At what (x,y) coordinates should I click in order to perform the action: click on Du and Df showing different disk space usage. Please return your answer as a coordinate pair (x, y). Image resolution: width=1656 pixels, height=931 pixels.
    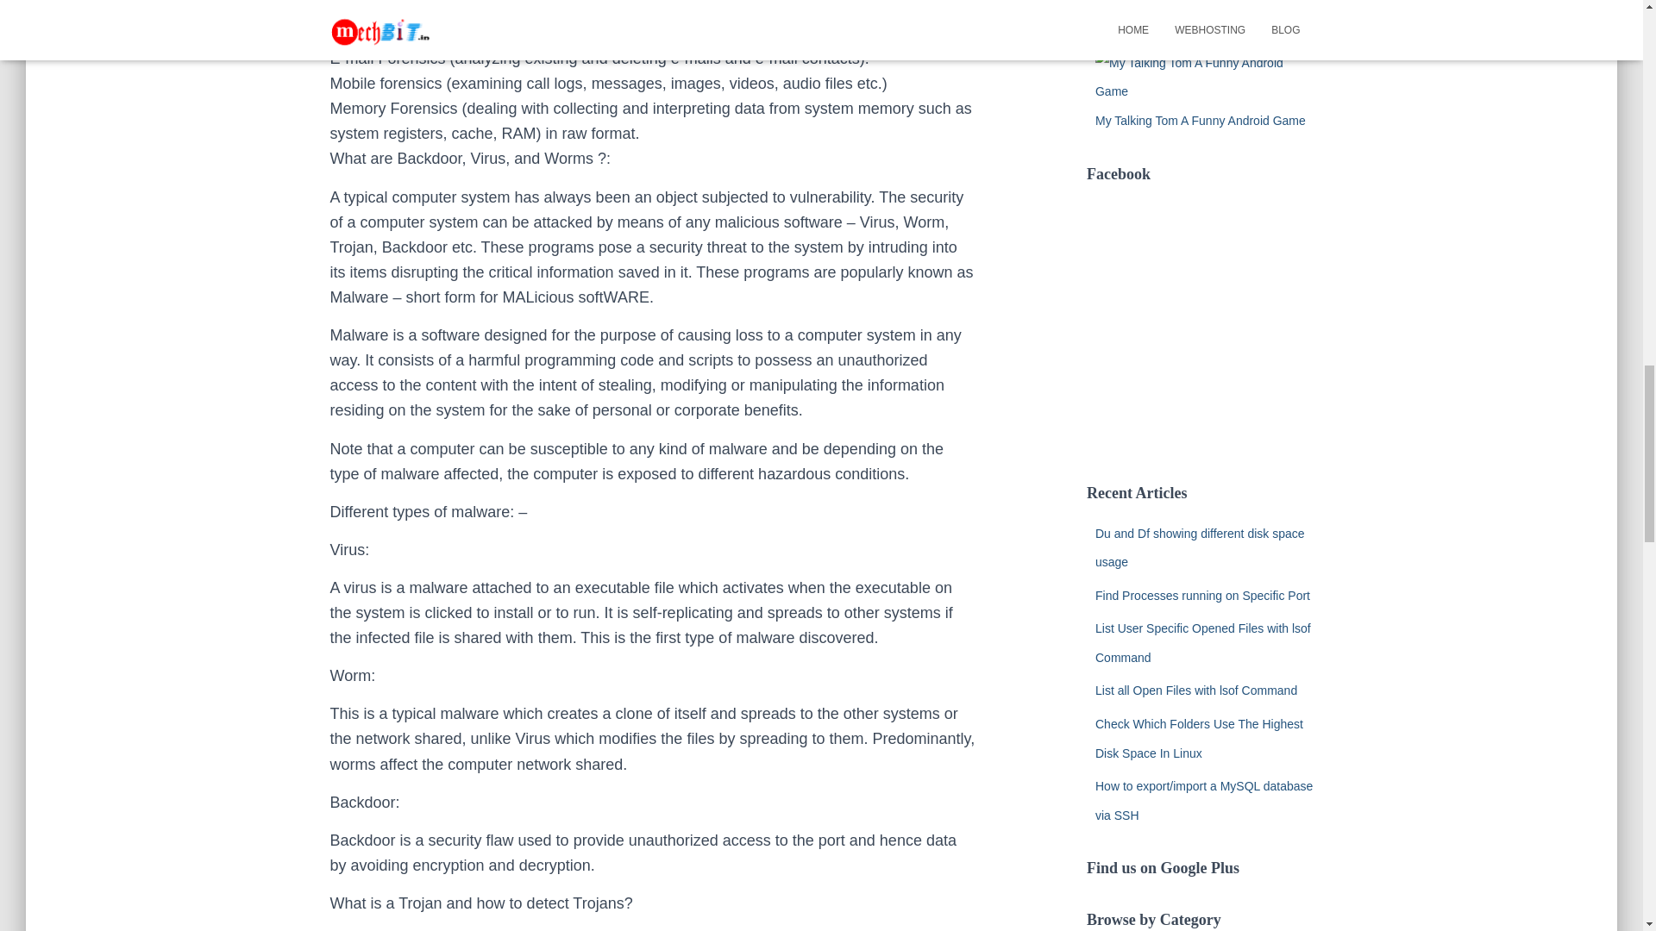
    Looking at the image, I should click on (1199, 547).